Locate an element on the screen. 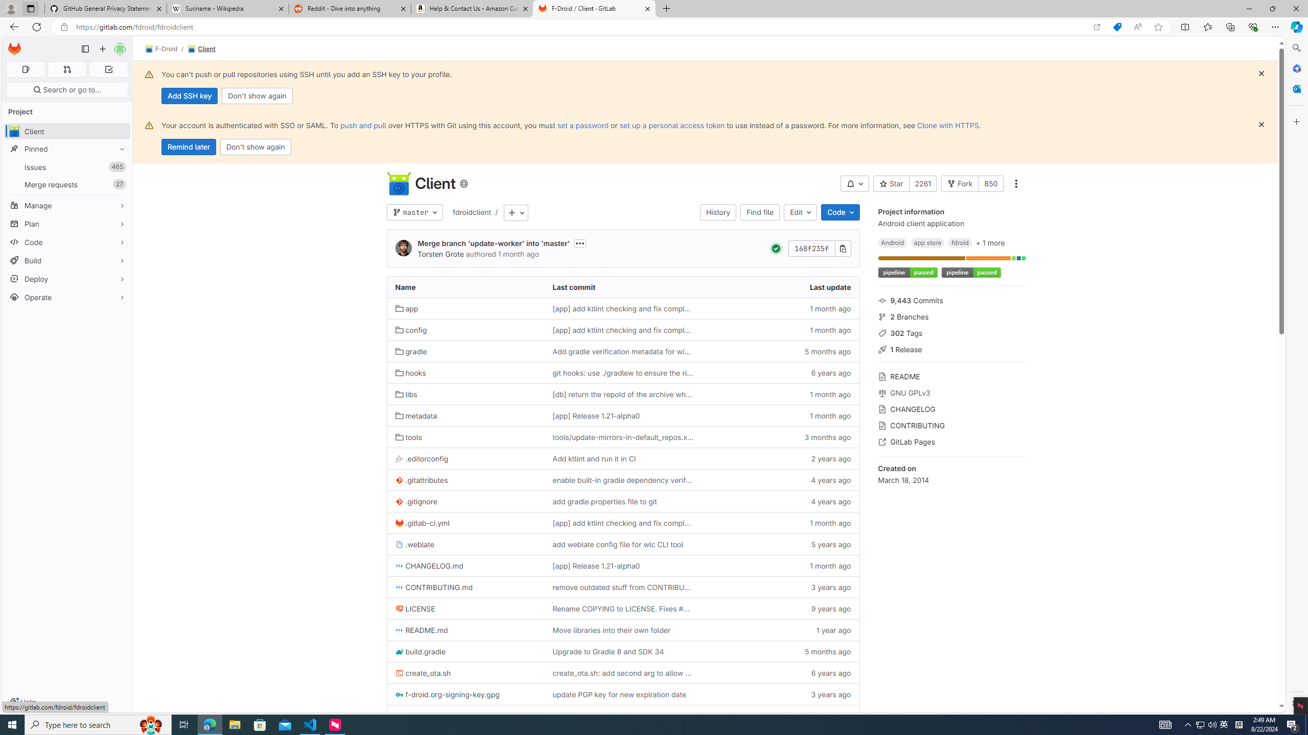  build.gradle is located at coordinates (420, 651).